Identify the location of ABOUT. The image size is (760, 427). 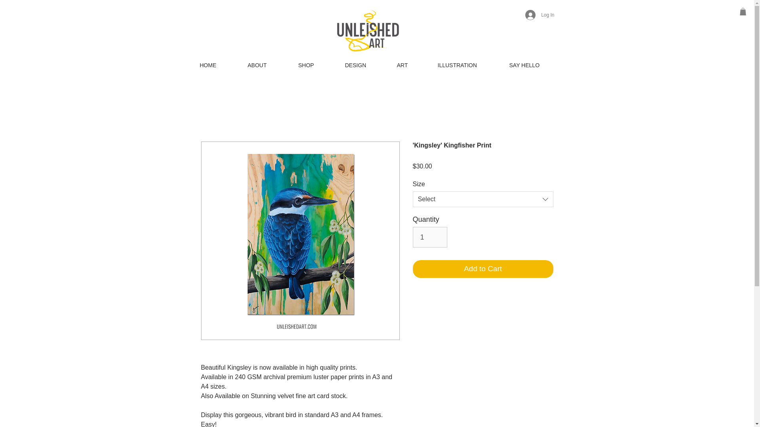
(267, 65).